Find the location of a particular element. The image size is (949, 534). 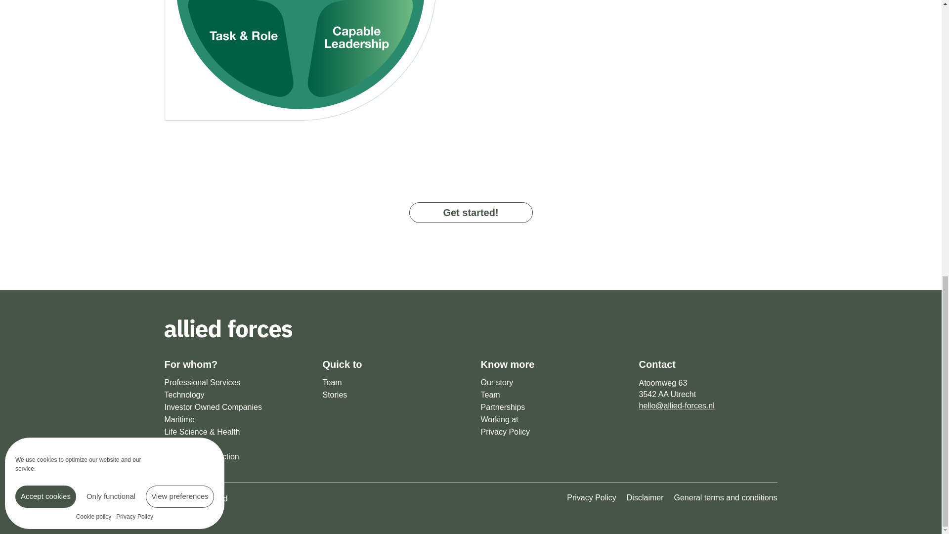

Technology is located at coordinates (233, 395).